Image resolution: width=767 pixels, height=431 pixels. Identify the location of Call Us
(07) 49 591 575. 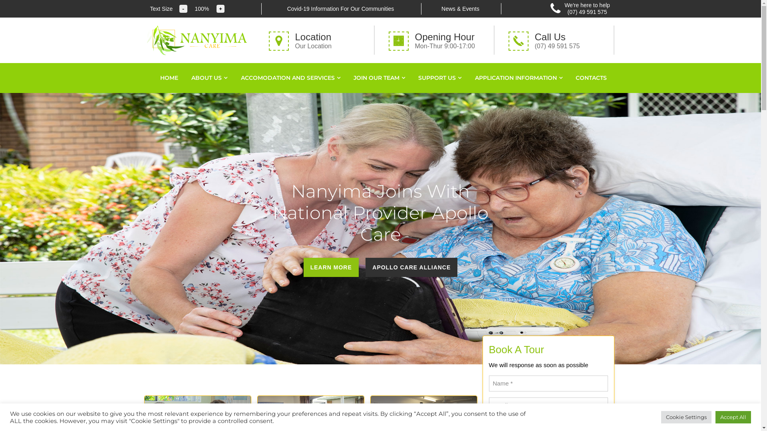
(560, 40).